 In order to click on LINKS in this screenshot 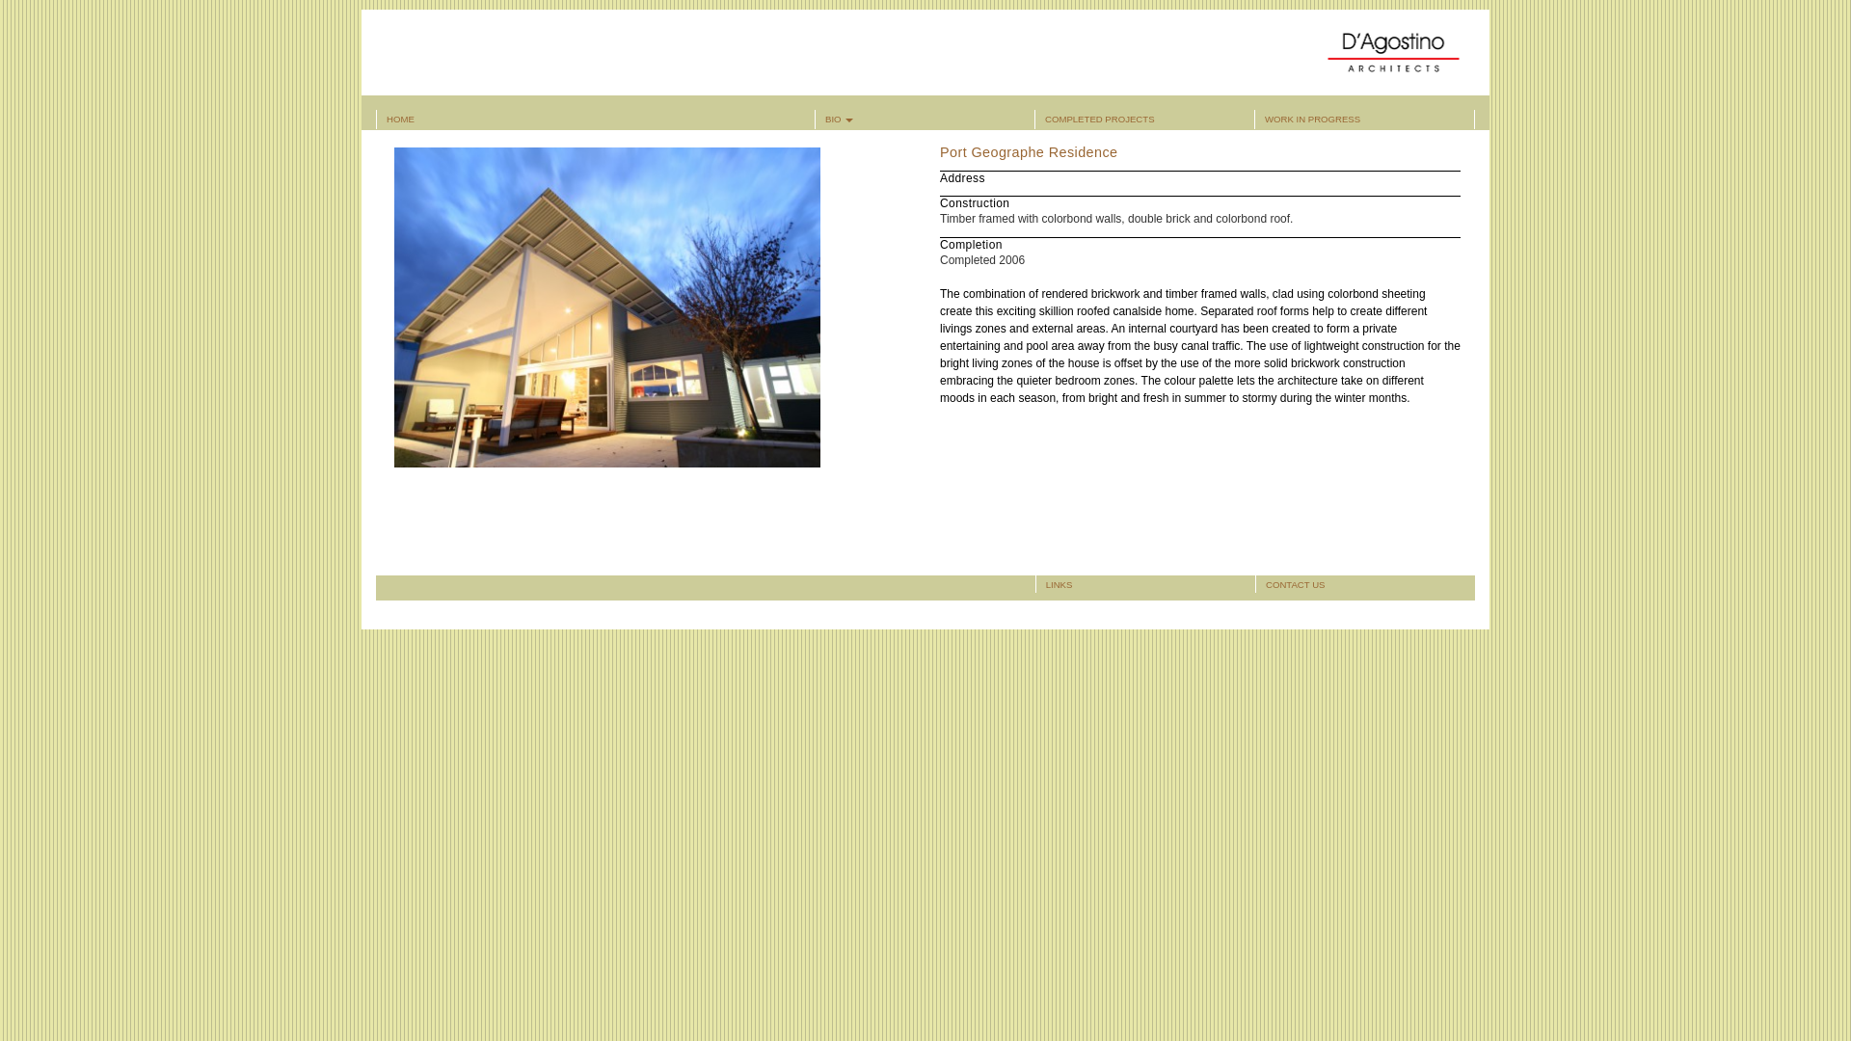, I will do `click(1059, 584)`.